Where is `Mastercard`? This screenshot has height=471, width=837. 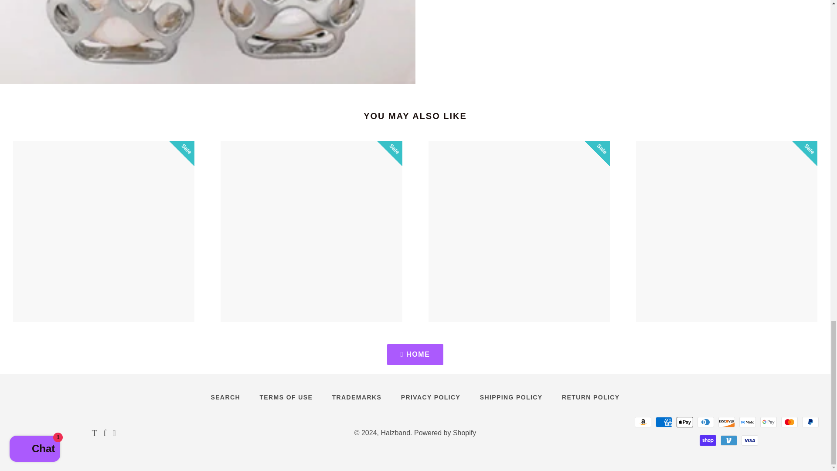
Mastercard is located at coordinates (789, 422).